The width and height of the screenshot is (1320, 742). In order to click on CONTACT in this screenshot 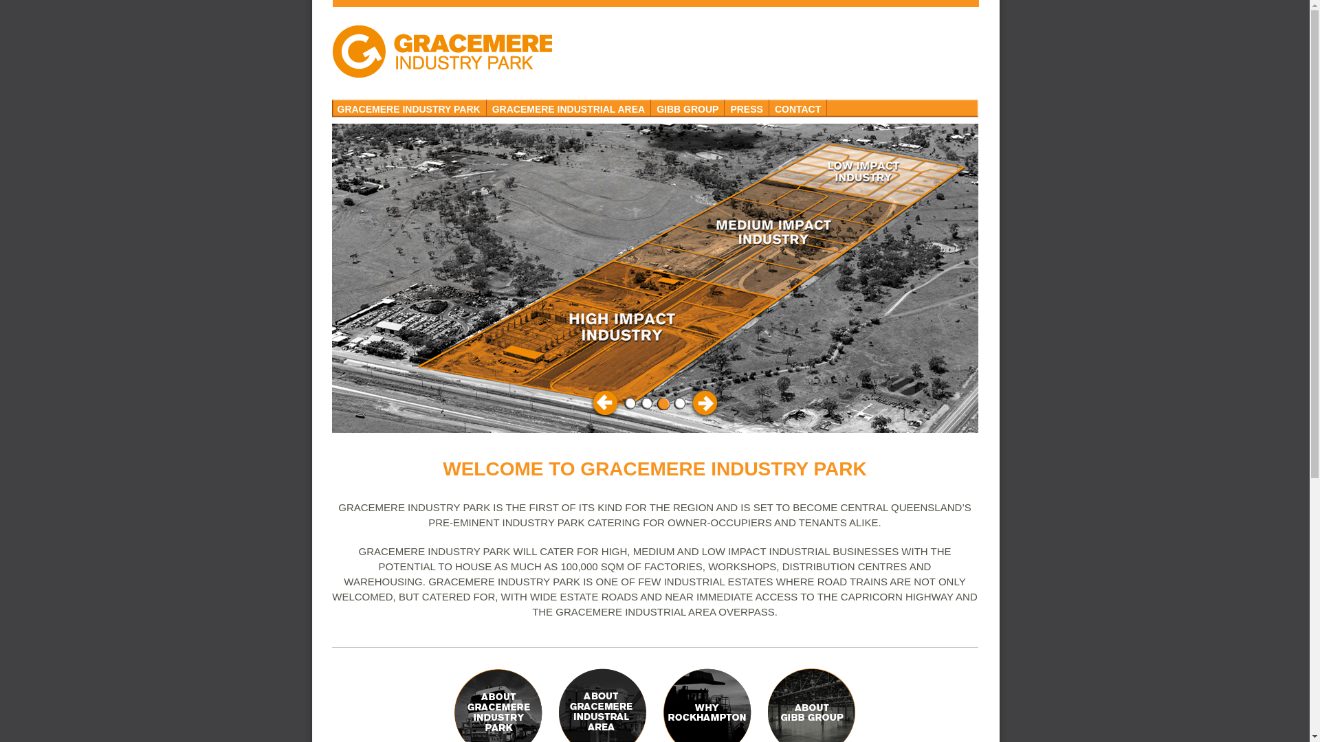, I will do `click(798, 109)`.